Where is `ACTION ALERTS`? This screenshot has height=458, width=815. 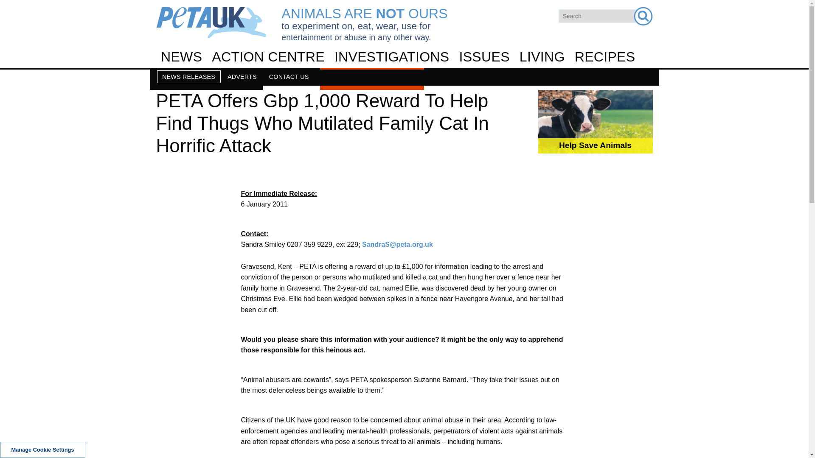 ACTION ALERTS is located at coordinates (407, 82).